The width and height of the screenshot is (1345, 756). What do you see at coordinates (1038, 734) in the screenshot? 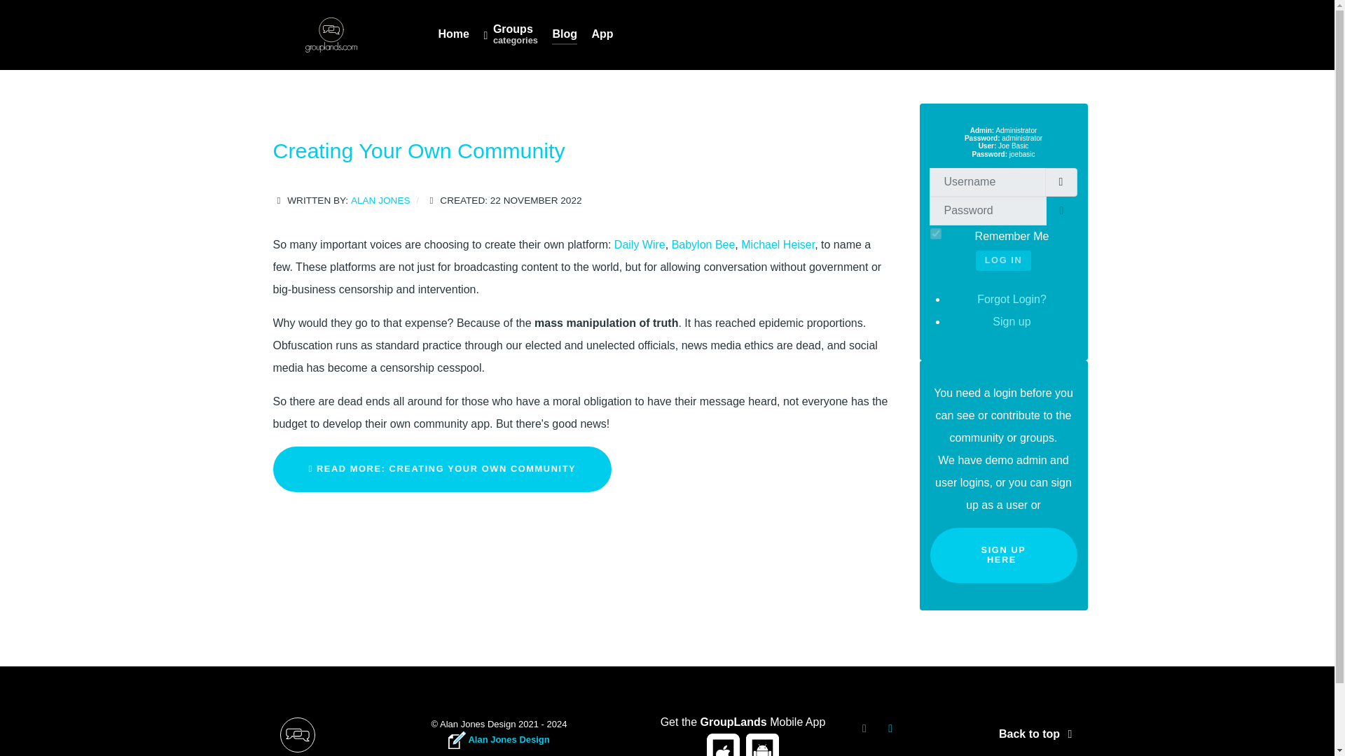
I see `Back to top` at bounding box center [1038, 734].